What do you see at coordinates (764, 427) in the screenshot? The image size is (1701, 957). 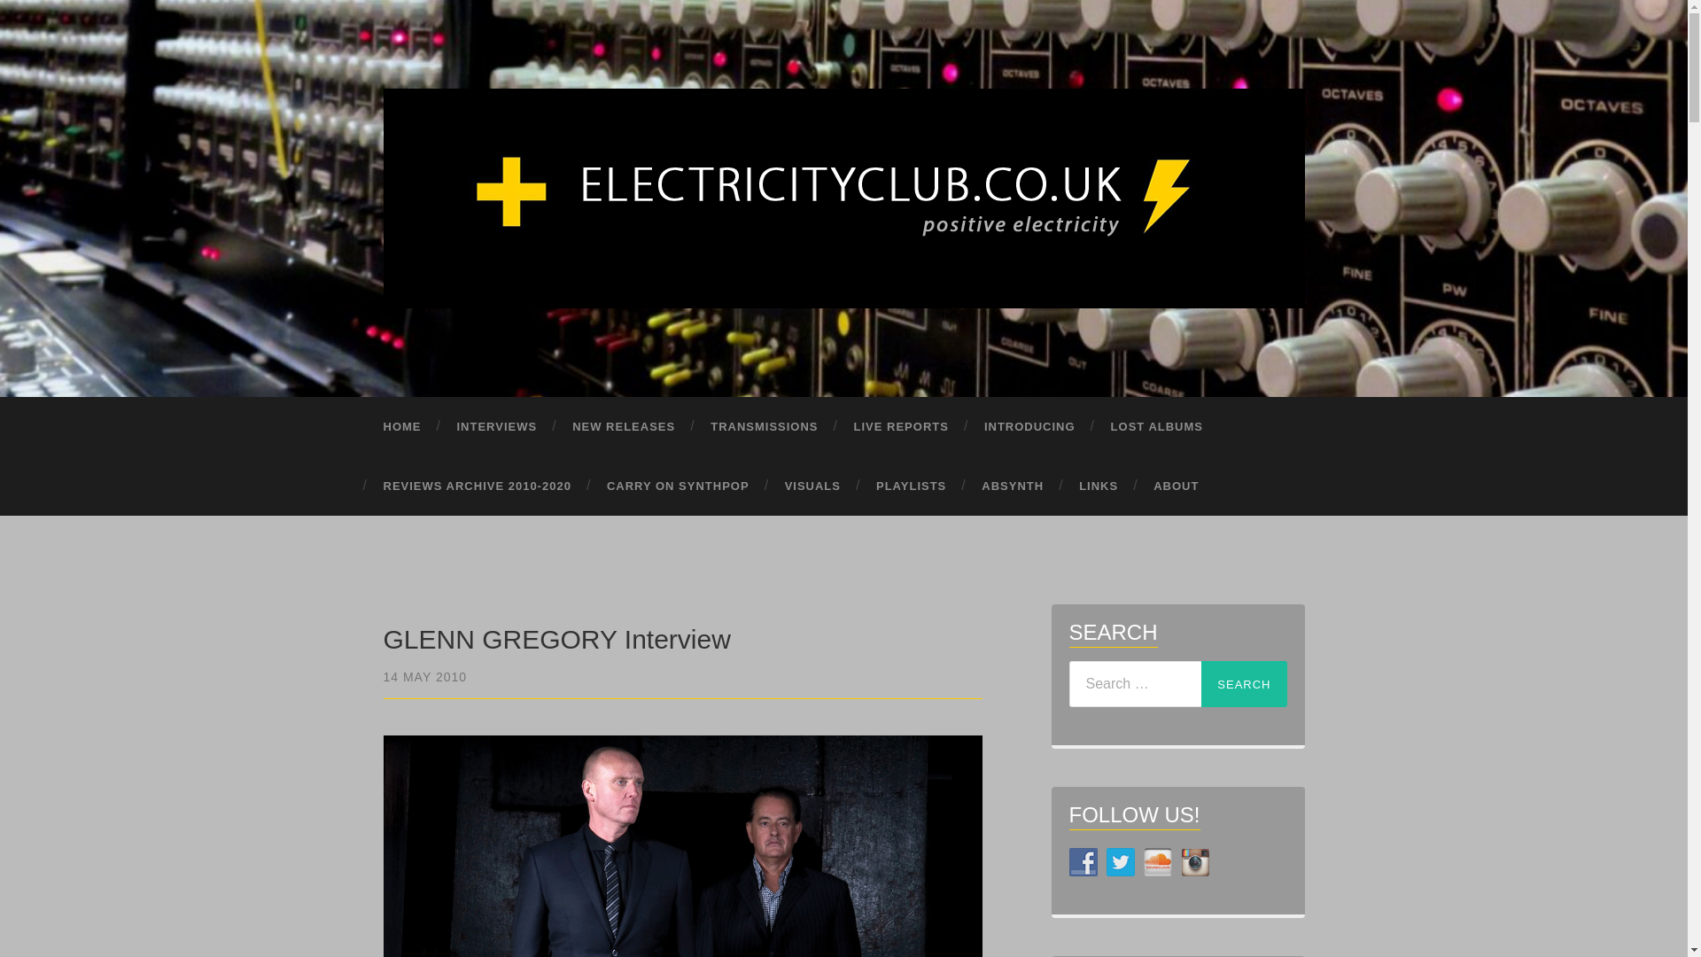 I see `TRANSMISSIONS` at bounding box center [764, 427].